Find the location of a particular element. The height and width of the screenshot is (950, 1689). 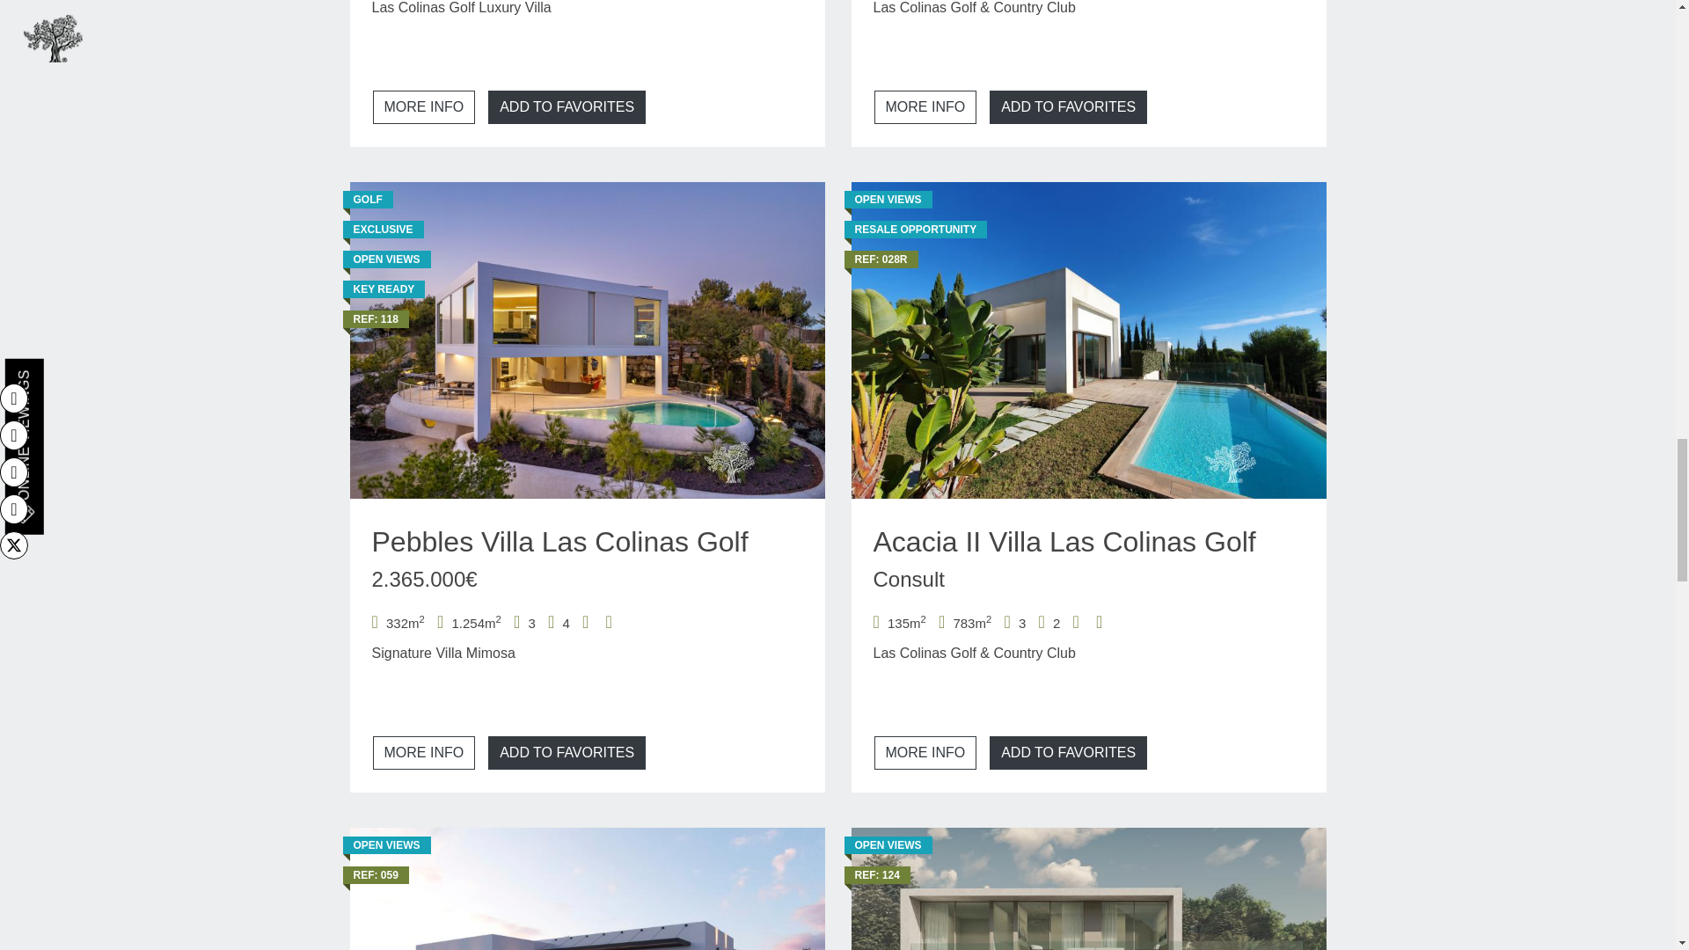

Villas - Resales - Las Colinas Golf - Las Colinas is located at coordinates (1088, 340).